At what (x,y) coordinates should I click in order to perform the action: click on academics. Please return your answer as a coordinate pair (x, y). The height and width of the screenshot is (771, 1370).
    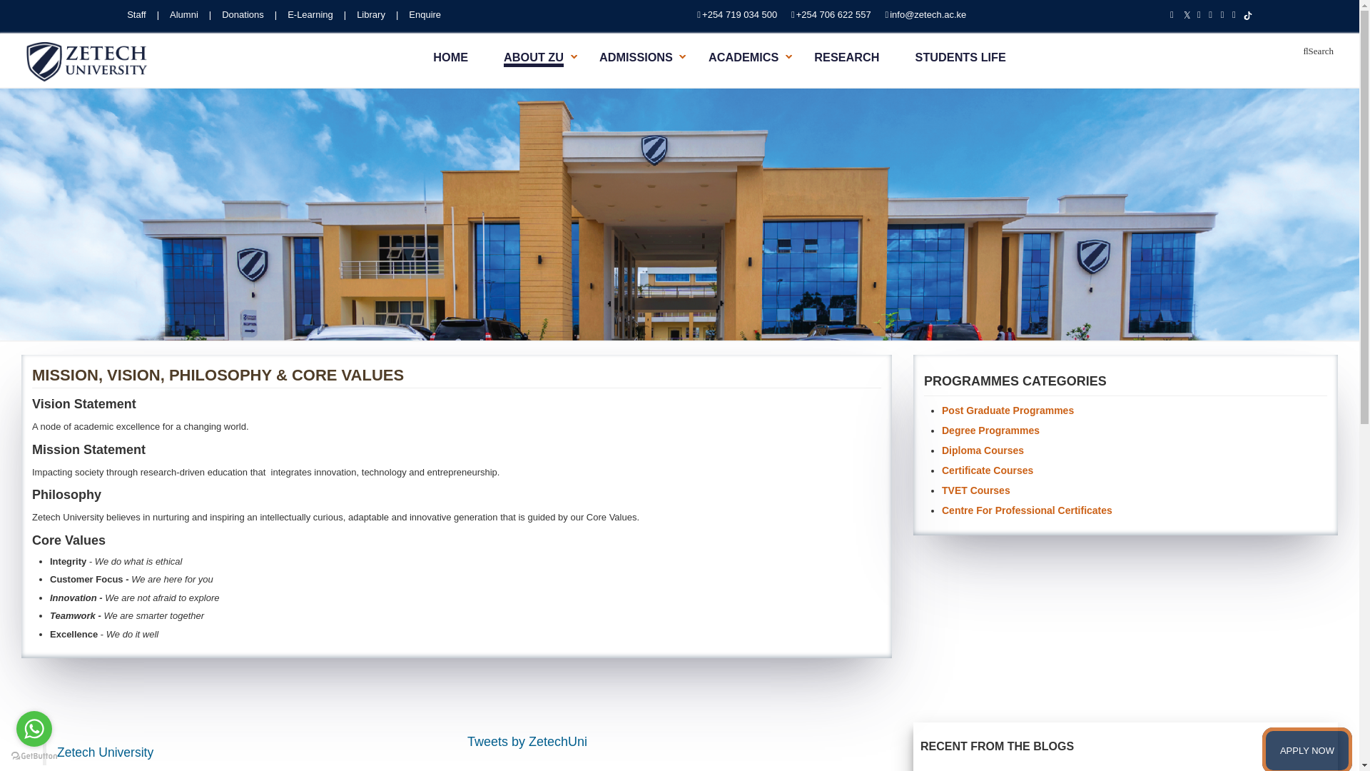
    Looking at the image, I should click on (789, 56).